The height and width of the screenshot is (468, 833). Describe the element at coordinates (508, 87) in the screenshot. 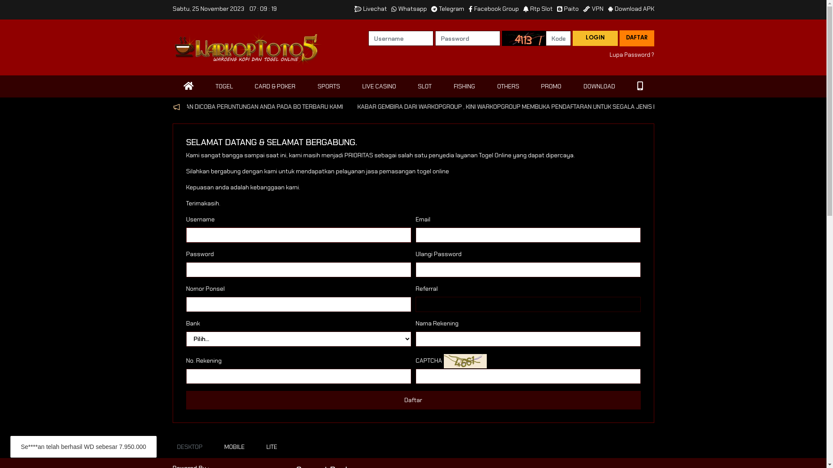

I see `OTHERS` at that location.